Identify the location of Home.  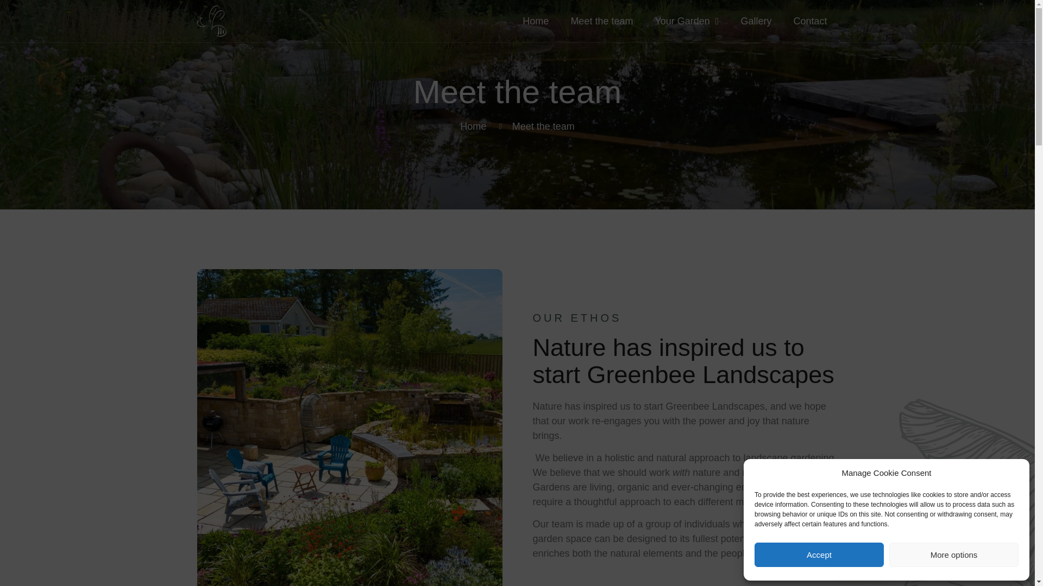
(536, 21).